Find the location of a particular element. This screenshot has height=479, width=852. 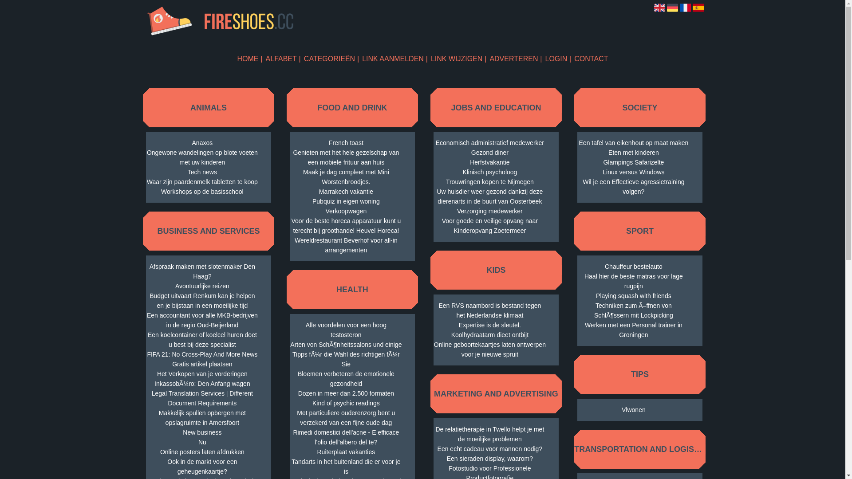

Wereldrestaurant Beverhof voor all-in arrangementen is located at coordinates (346, 245).